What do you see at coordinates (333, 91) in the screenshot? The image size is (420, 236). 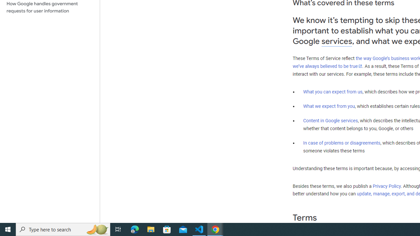 I see `What you can expect from us` at bounding box center [333, 91].